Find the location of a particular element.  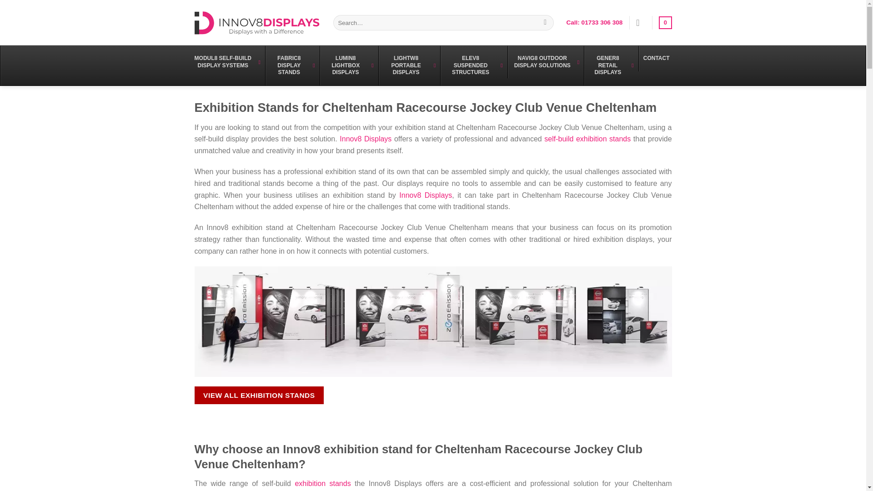

LIGHTW8 PORTABLE DISPLAYS is located at coordinates (409, 65).